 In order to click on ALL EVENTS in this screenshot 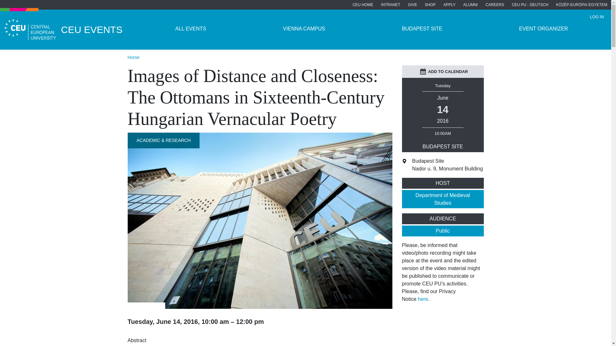, I will do `click(191, 29)`.